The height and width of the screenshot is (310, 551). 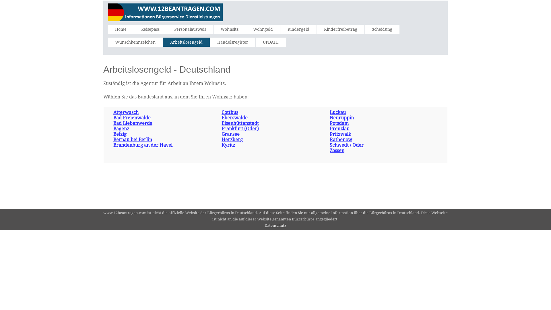 What do you see at coordinates (135, 42) in the screenshot?
I see `Wunschkennzeichen` at bounding box center [135, 42].